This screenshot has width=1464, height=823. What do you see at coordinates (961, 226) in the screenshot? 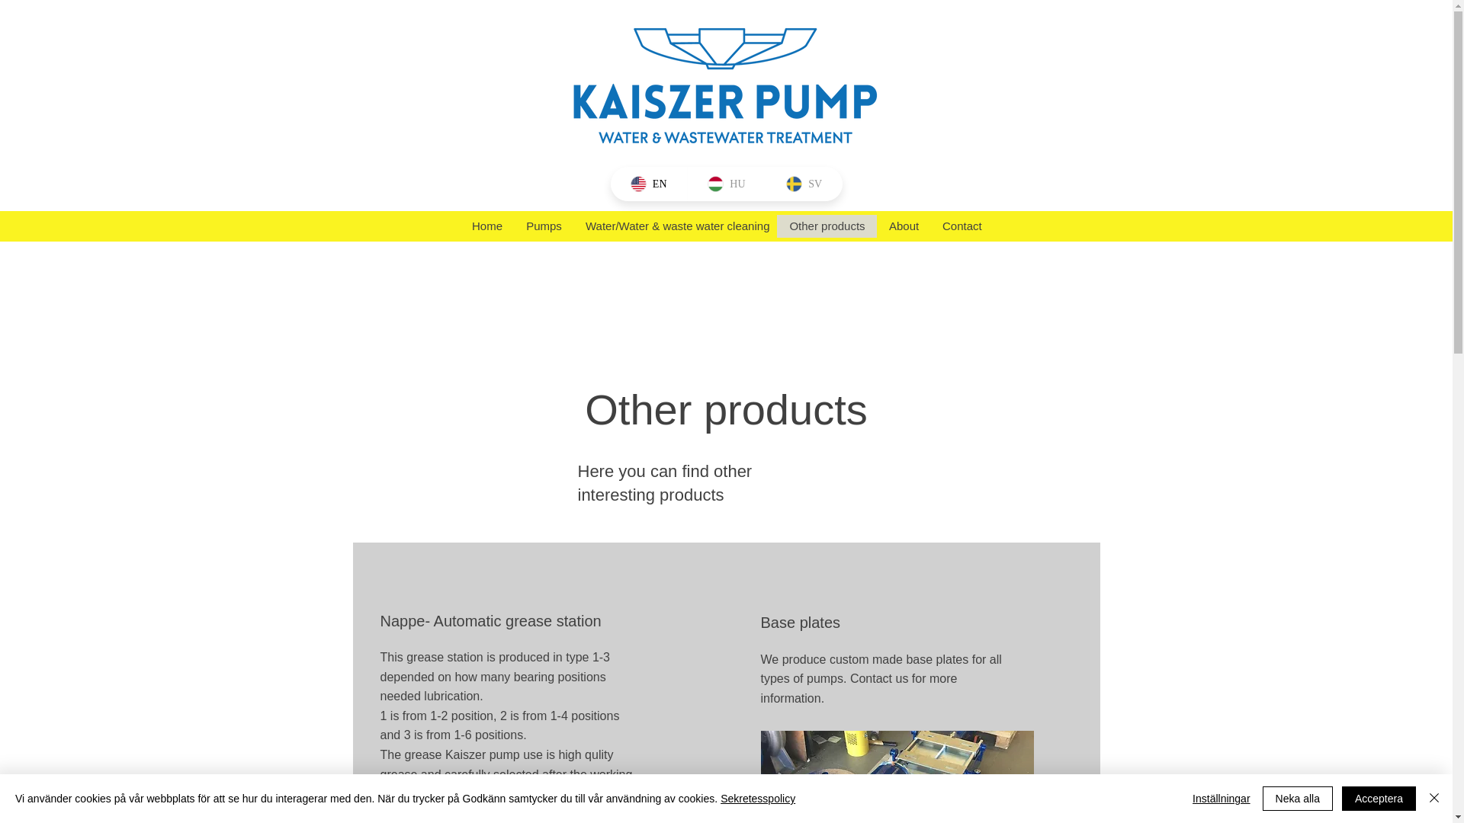
I see `Contact` at bounding box center [961, 226].